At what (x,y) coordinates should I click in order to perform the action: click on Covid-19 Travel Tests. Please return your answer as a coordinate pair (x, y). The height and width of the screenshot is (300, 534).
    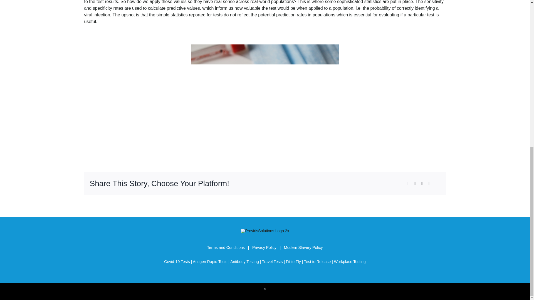
    Looking at the image, I should click on (273, 262).